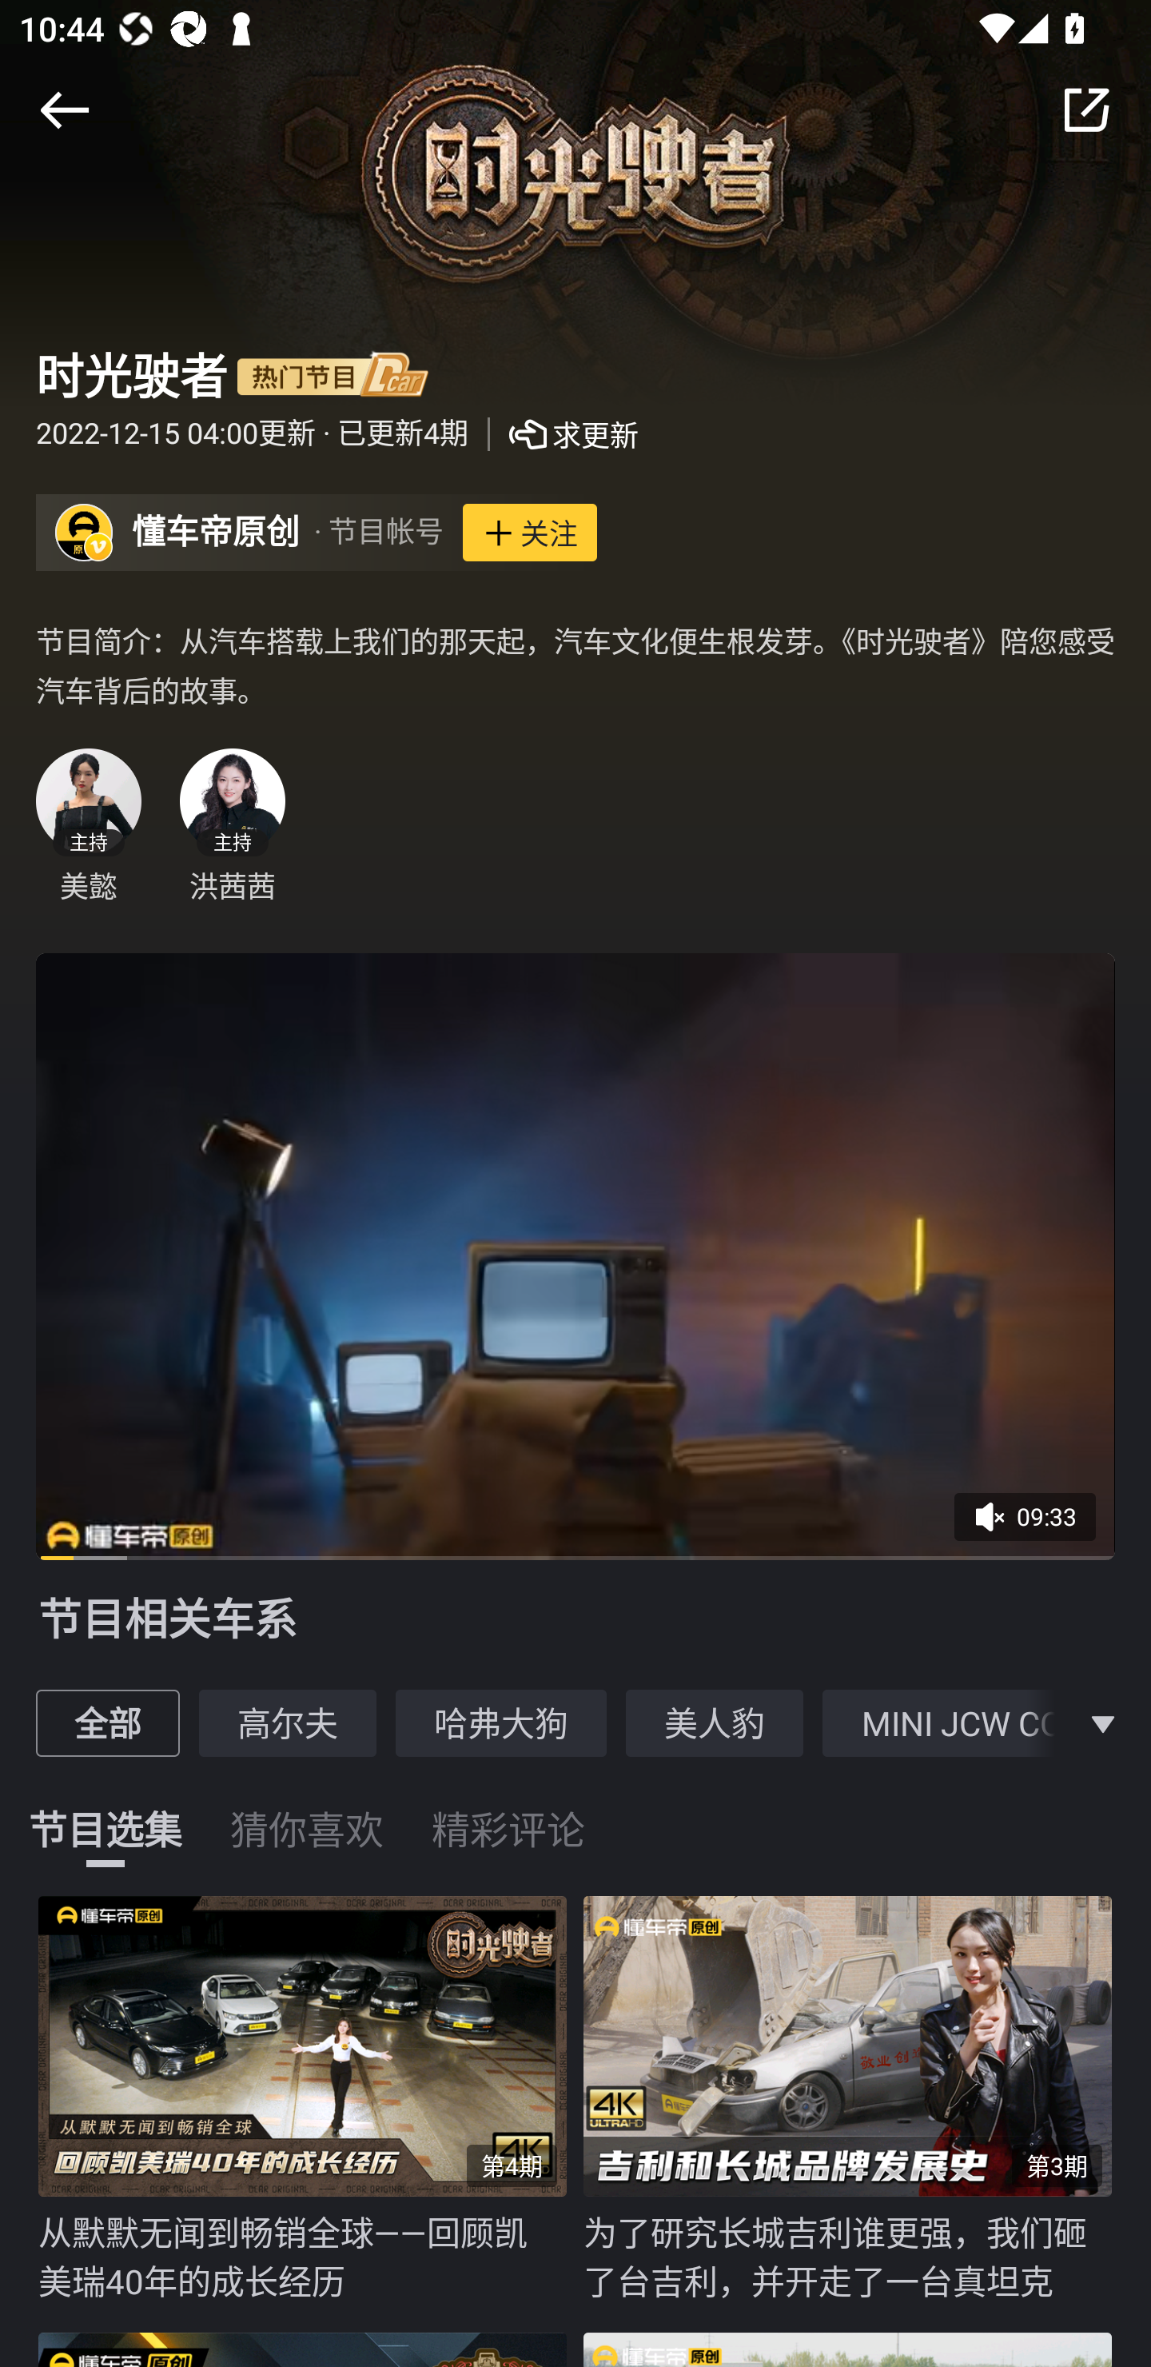 This screenshot has width=1151, height=2367. Describe the element at coordinates (88, 825) in the screenshot. I see `主持 美懿` at that location.